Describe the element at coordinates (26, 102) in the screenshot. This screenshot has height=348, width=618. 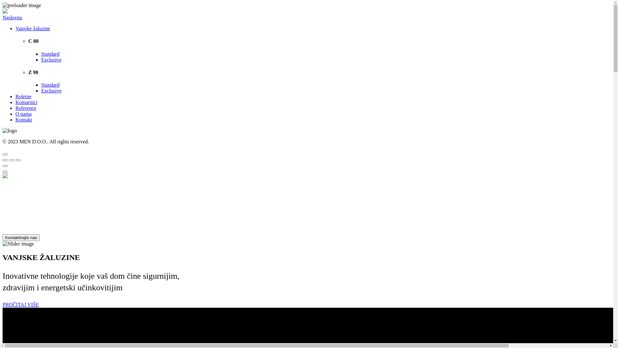
I see `Komarnici` at that location.